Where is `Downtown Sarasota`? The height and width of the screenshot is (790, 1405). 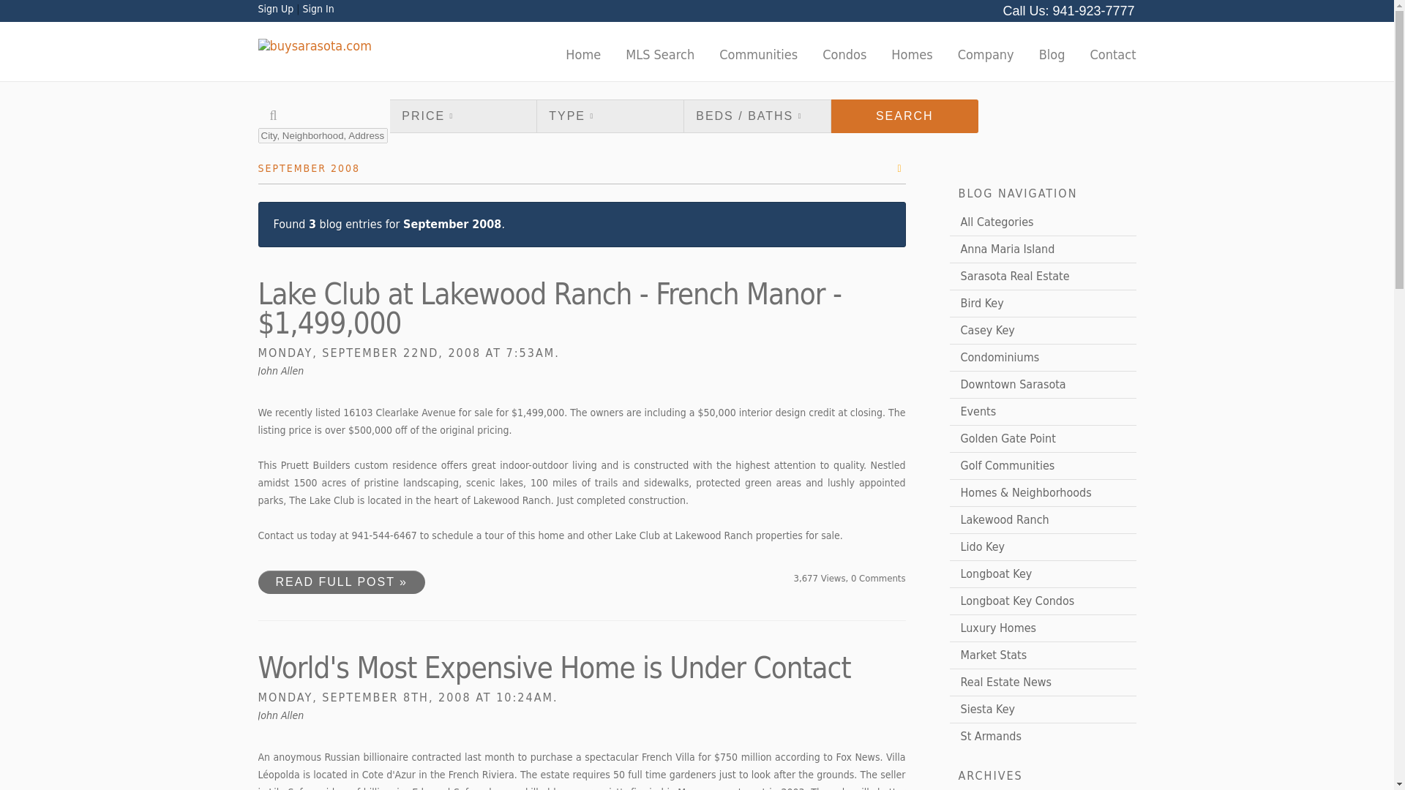
Downtown Sarasota is located at coordinates (1043, 385).